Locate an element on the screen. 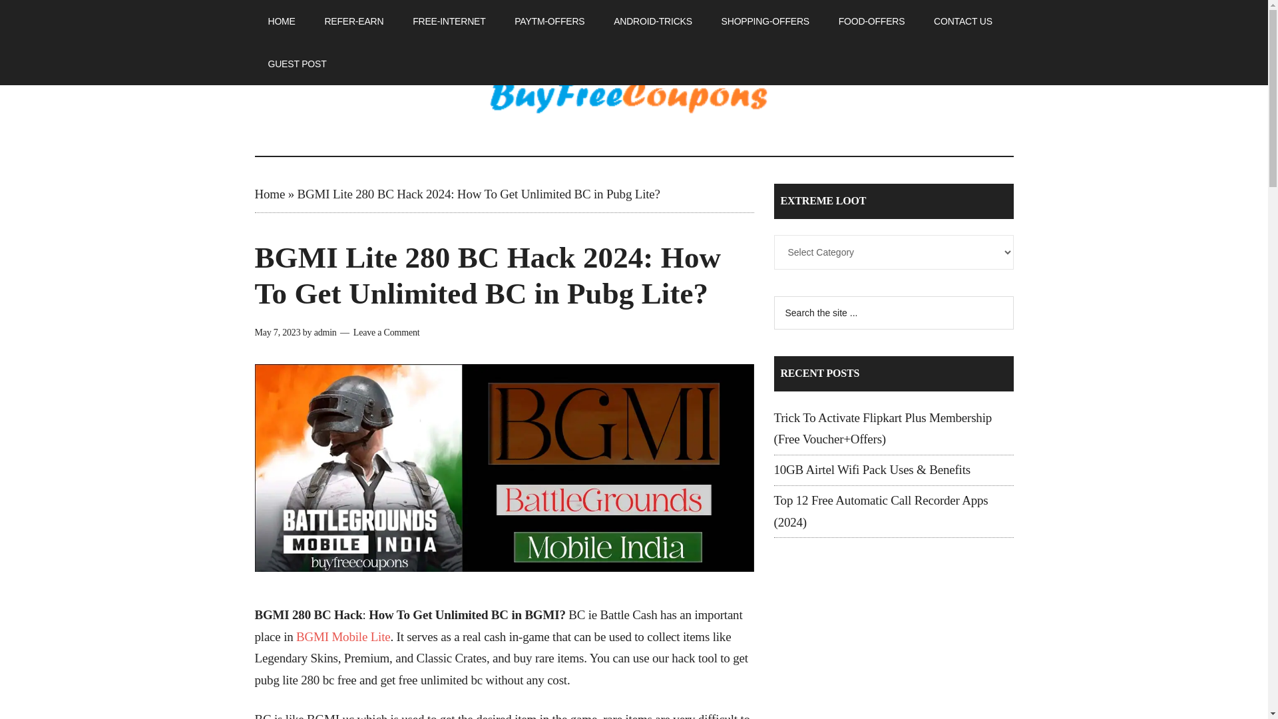 Image resolution: width=1278 pixels, height=719 pixels. CONTACT US is located at coordinates (962, 21).